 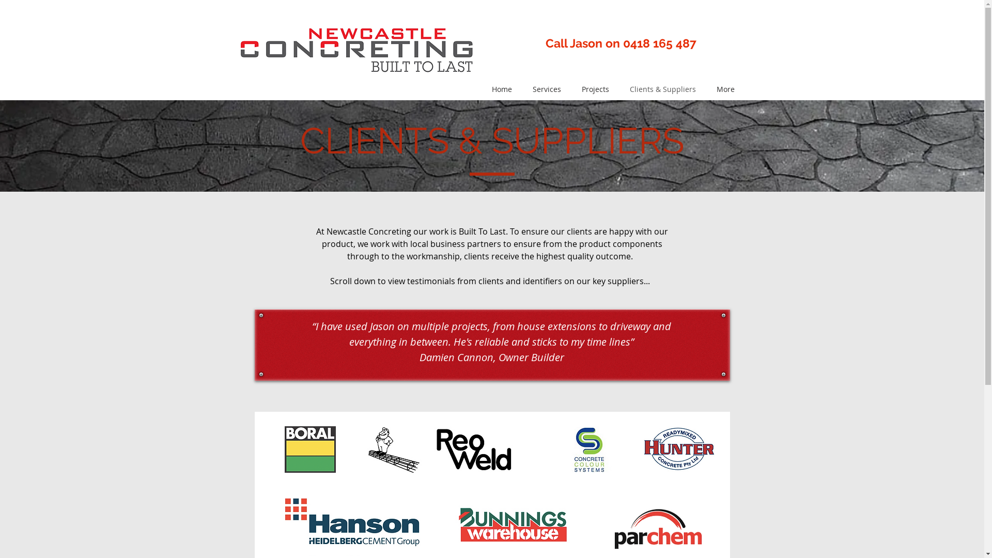 I want to click on Projects, so click(x=595, y=89).